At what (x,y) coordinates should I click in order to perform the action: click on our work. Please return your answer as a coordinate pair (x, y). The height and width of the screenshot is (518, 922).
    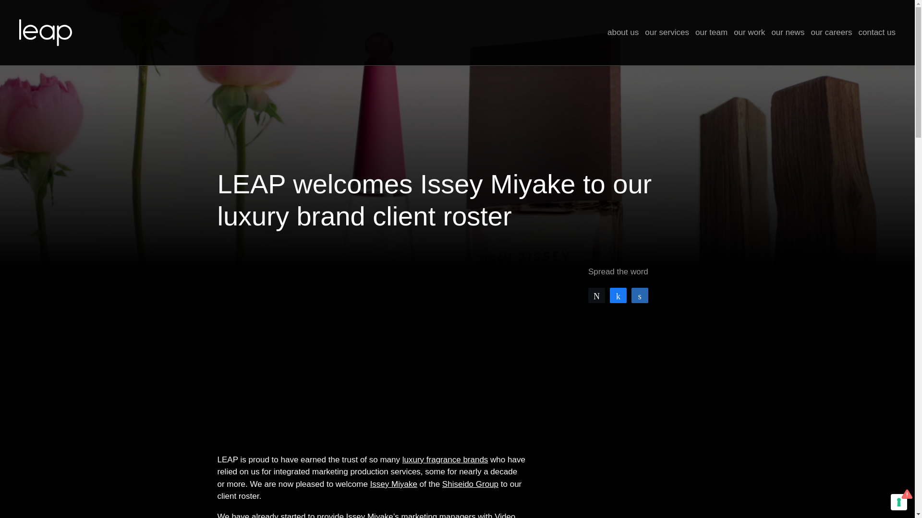
    Looking at the image, I should click on (749, 33).